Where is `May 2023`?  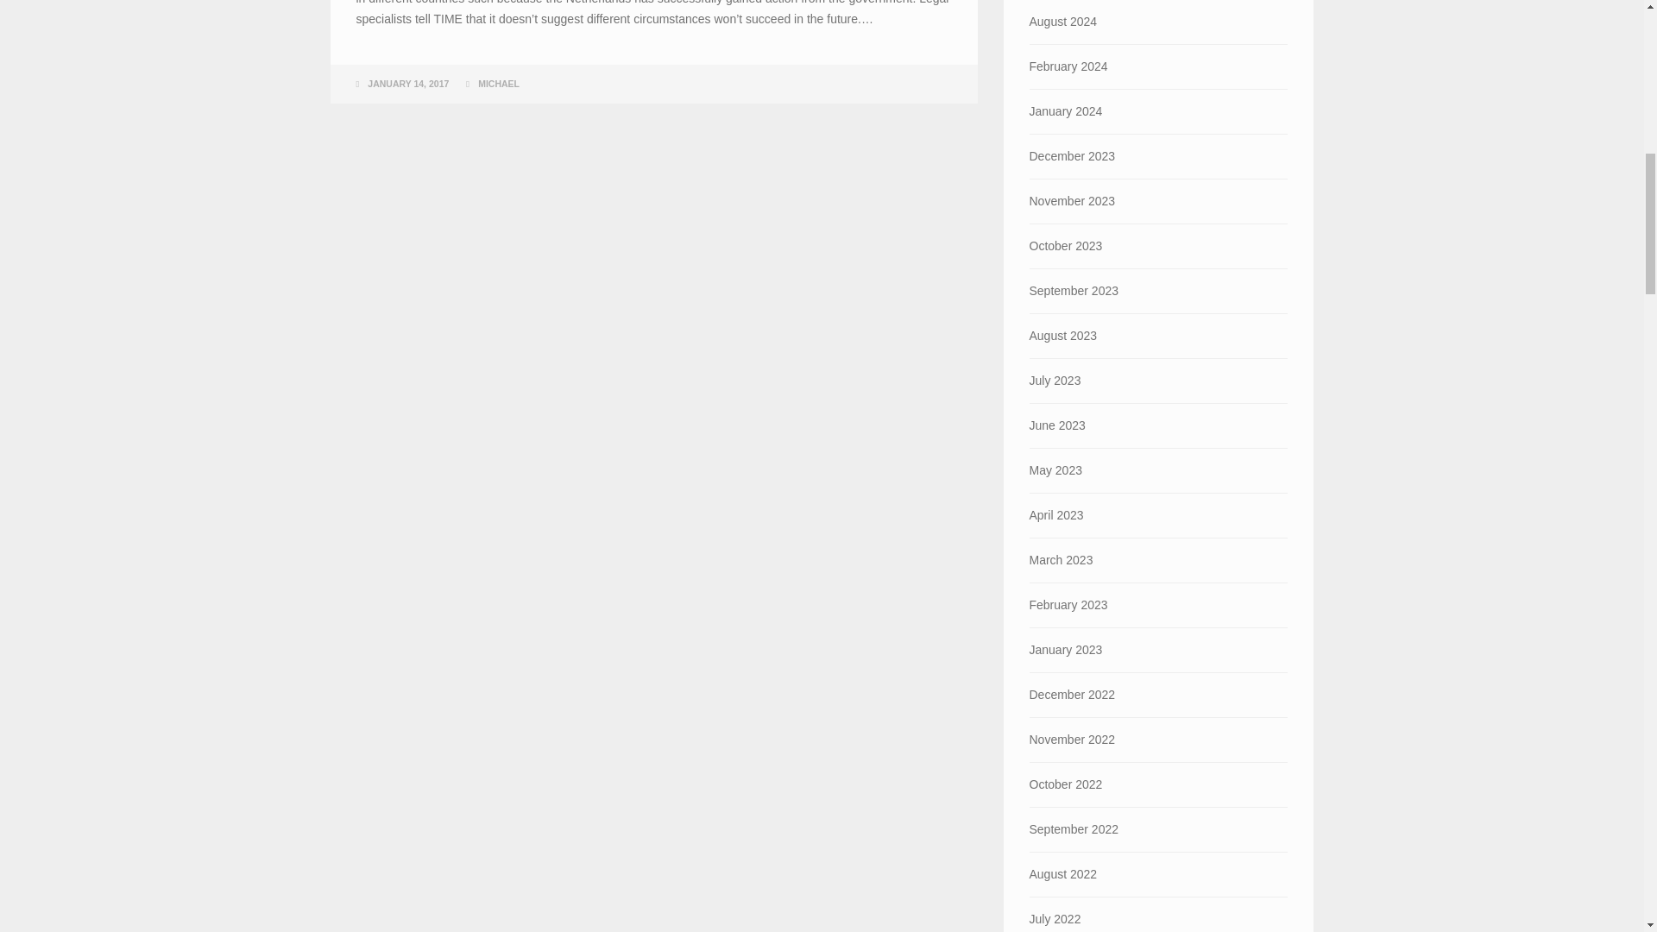
May 2023 is located at coordinates (1158, 470).